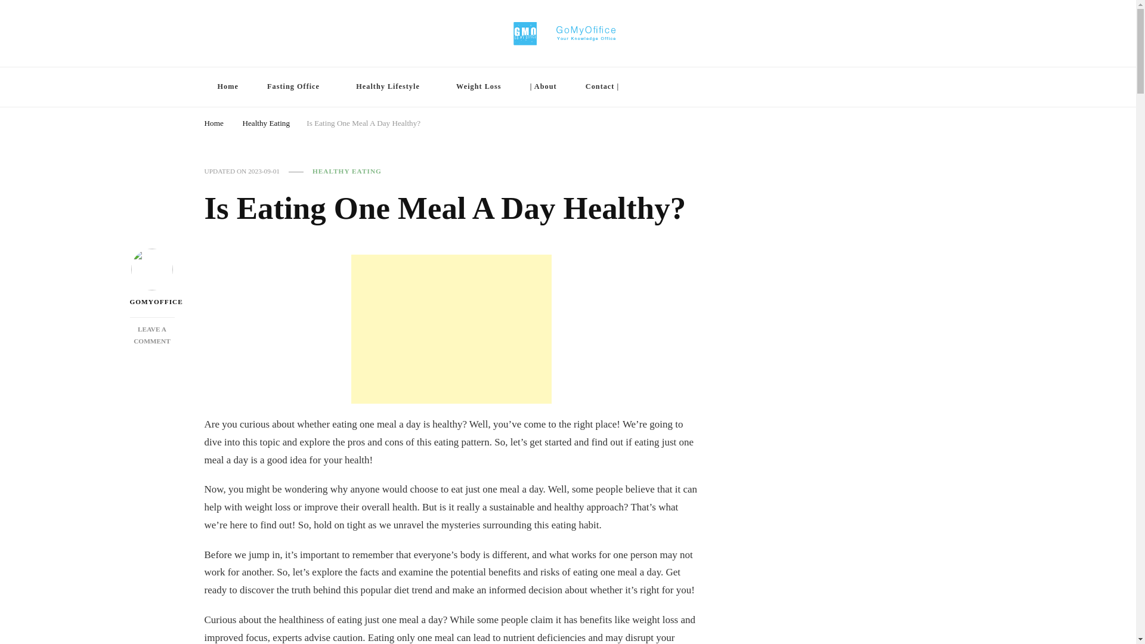 This screenshot has height=644, width=1145. I want to click on HEALTHY EATING, so click(347, 171).